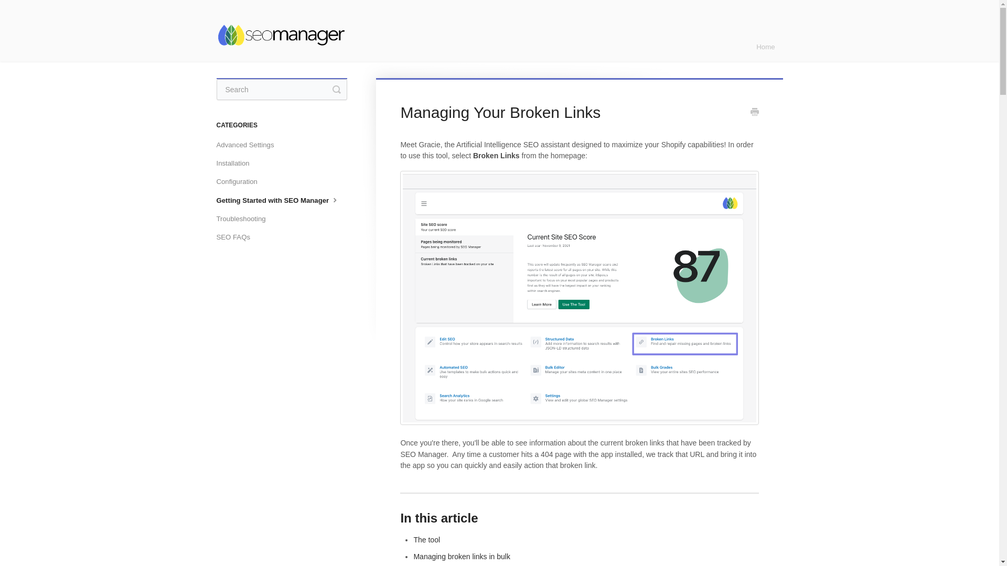  Describe the element at coordinates (461, 557) in the screenshot. I see `Managing broken links in bulk` at that location.